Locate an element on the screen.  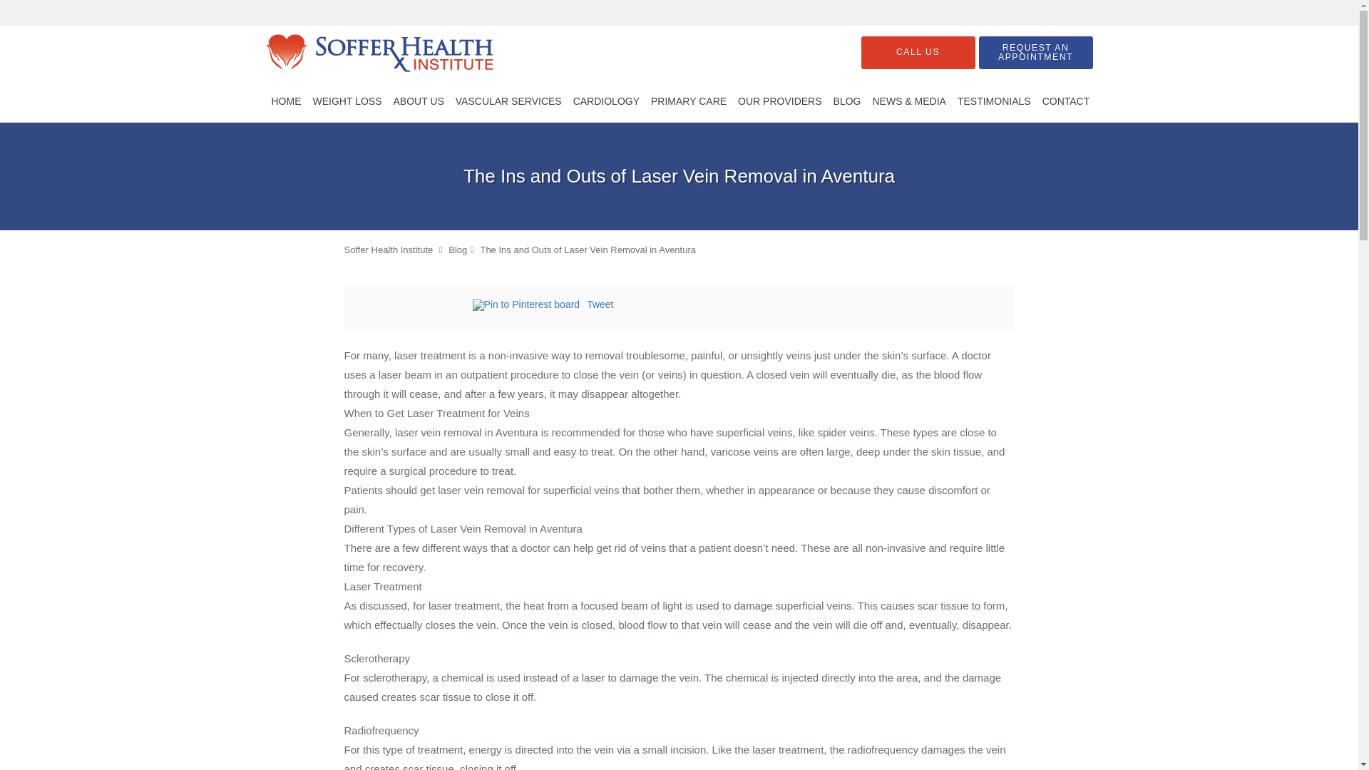
ABOUT US is located at coordinates (418, 101).